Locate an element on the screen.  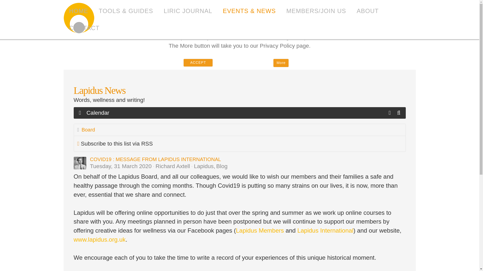
LIRIC JOURNAL is located at coordinates (188, 11).